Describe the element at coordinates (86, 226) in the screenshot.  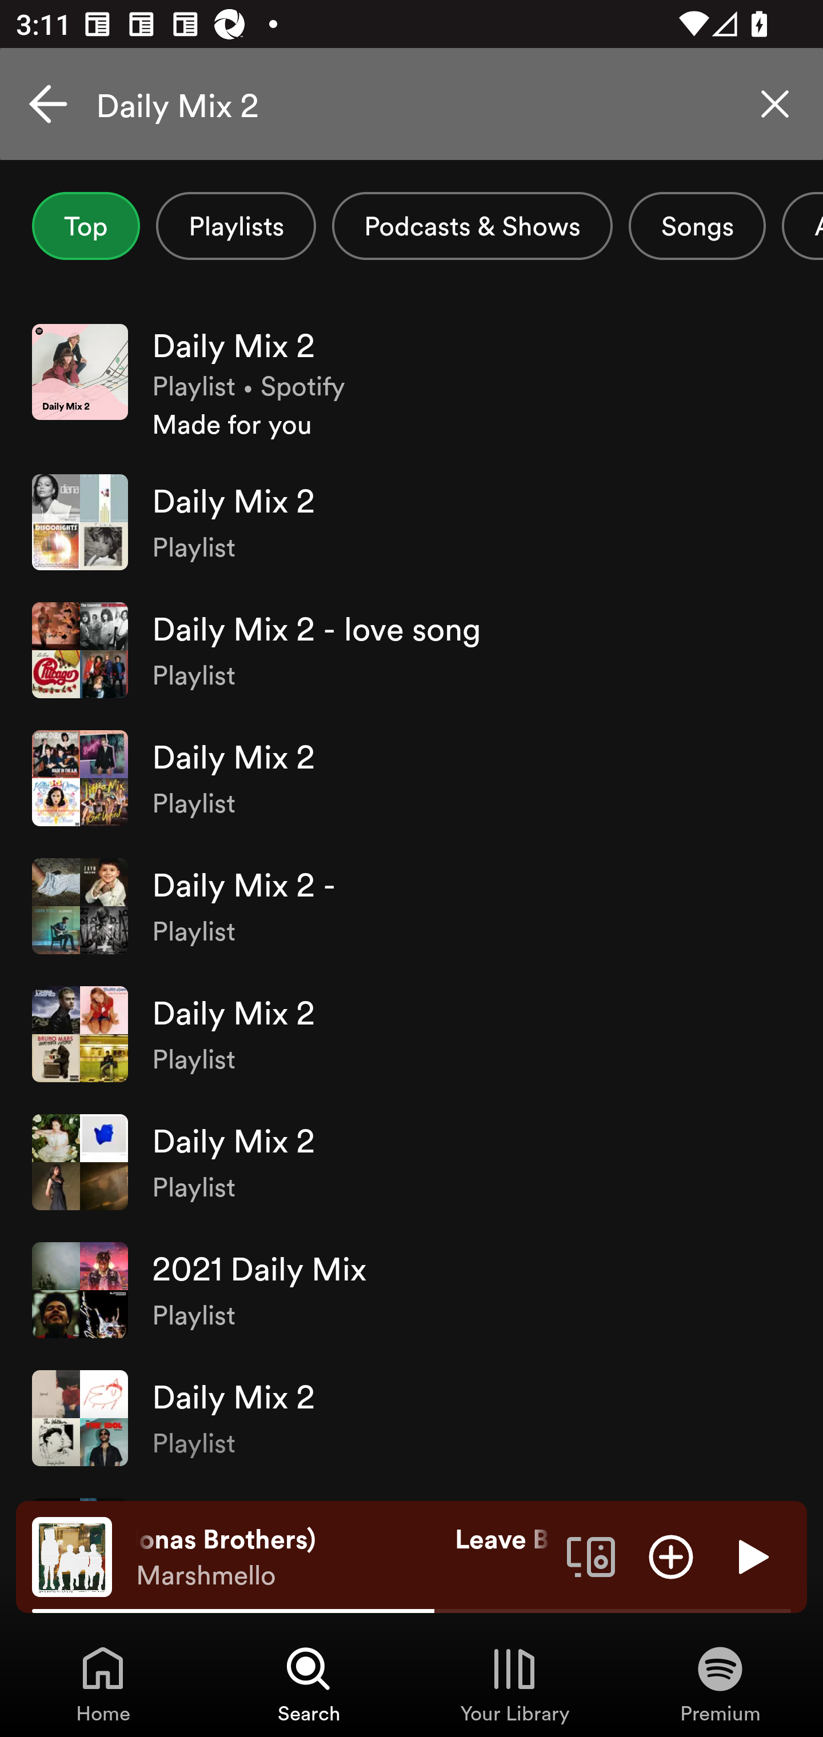
I see `Top` at that location.